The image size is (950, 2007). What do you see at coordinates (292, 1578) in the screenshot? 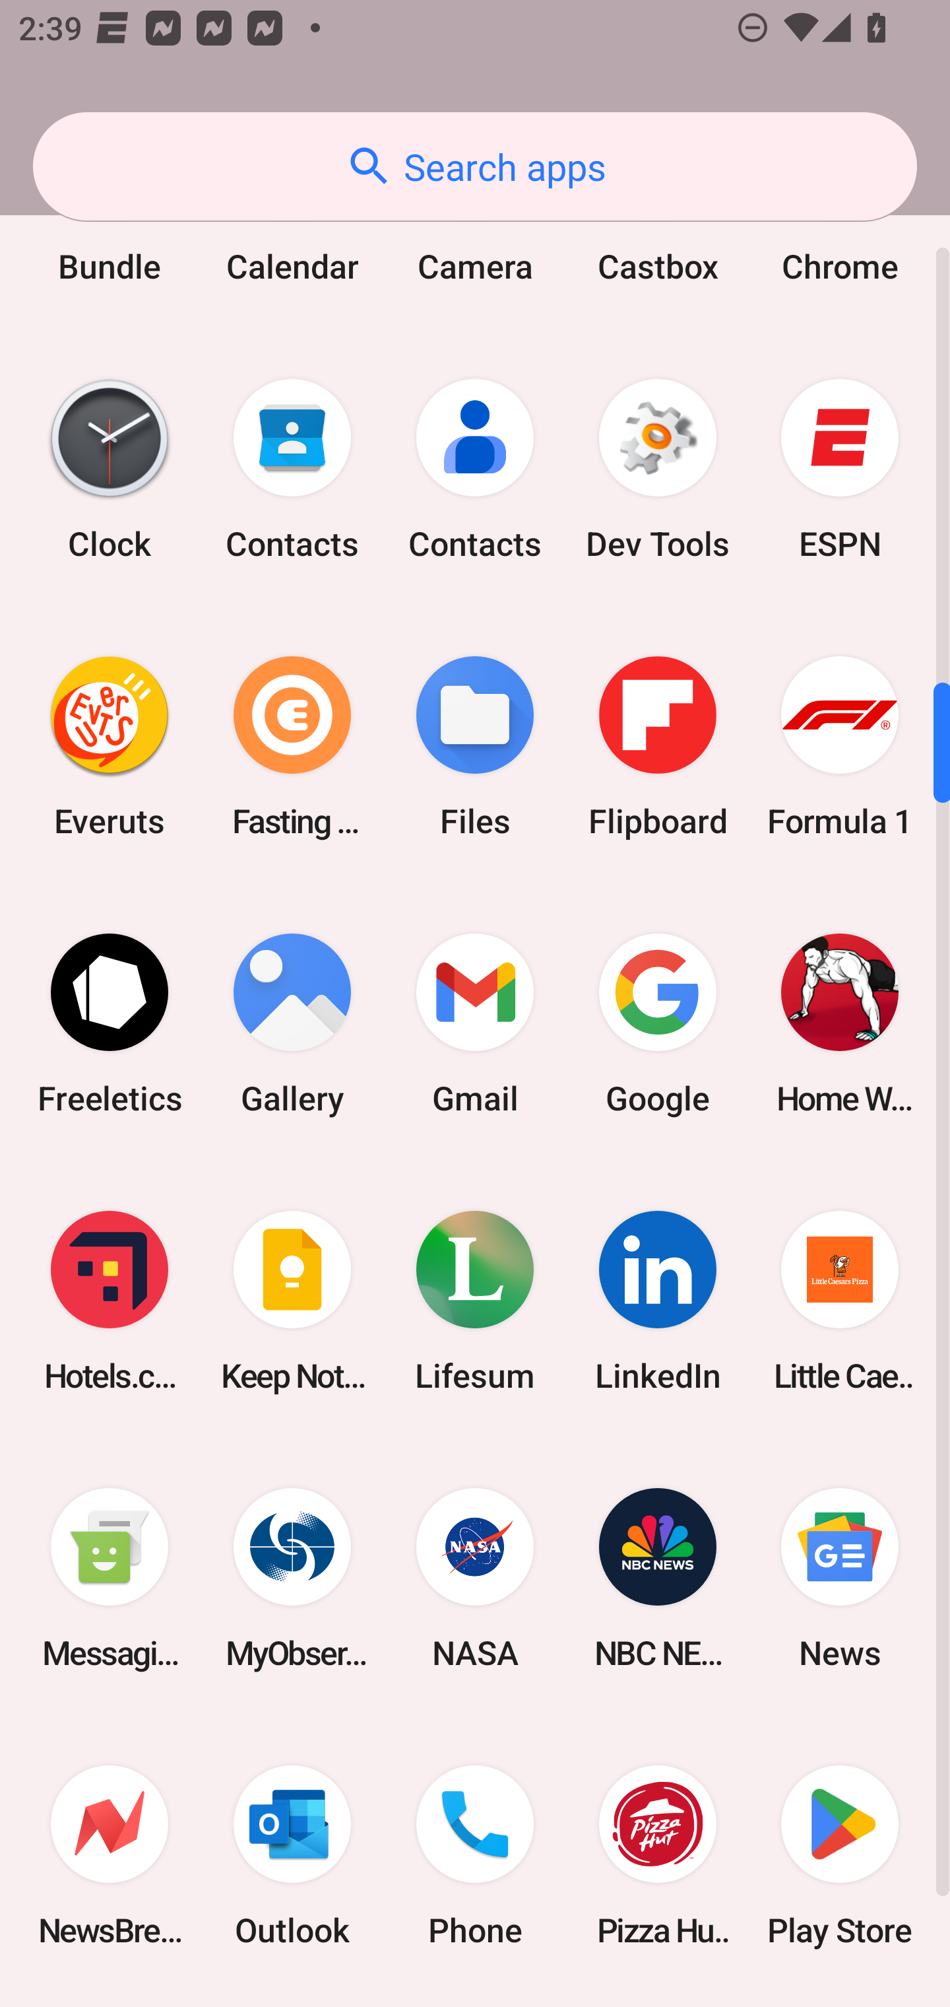
I see `MyObservatory` at bounding box center [292, 1578].